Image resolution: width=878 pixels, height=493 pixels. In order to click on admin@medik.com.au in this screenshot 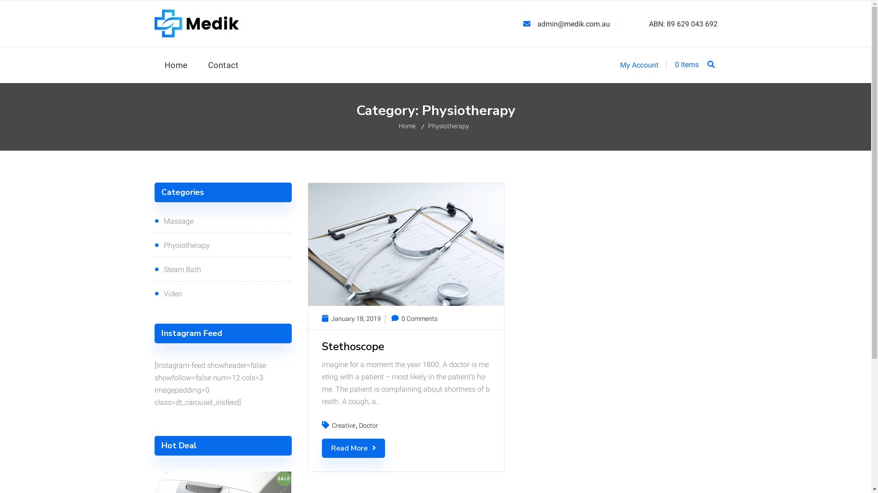, I will do `click(576, 24)`.